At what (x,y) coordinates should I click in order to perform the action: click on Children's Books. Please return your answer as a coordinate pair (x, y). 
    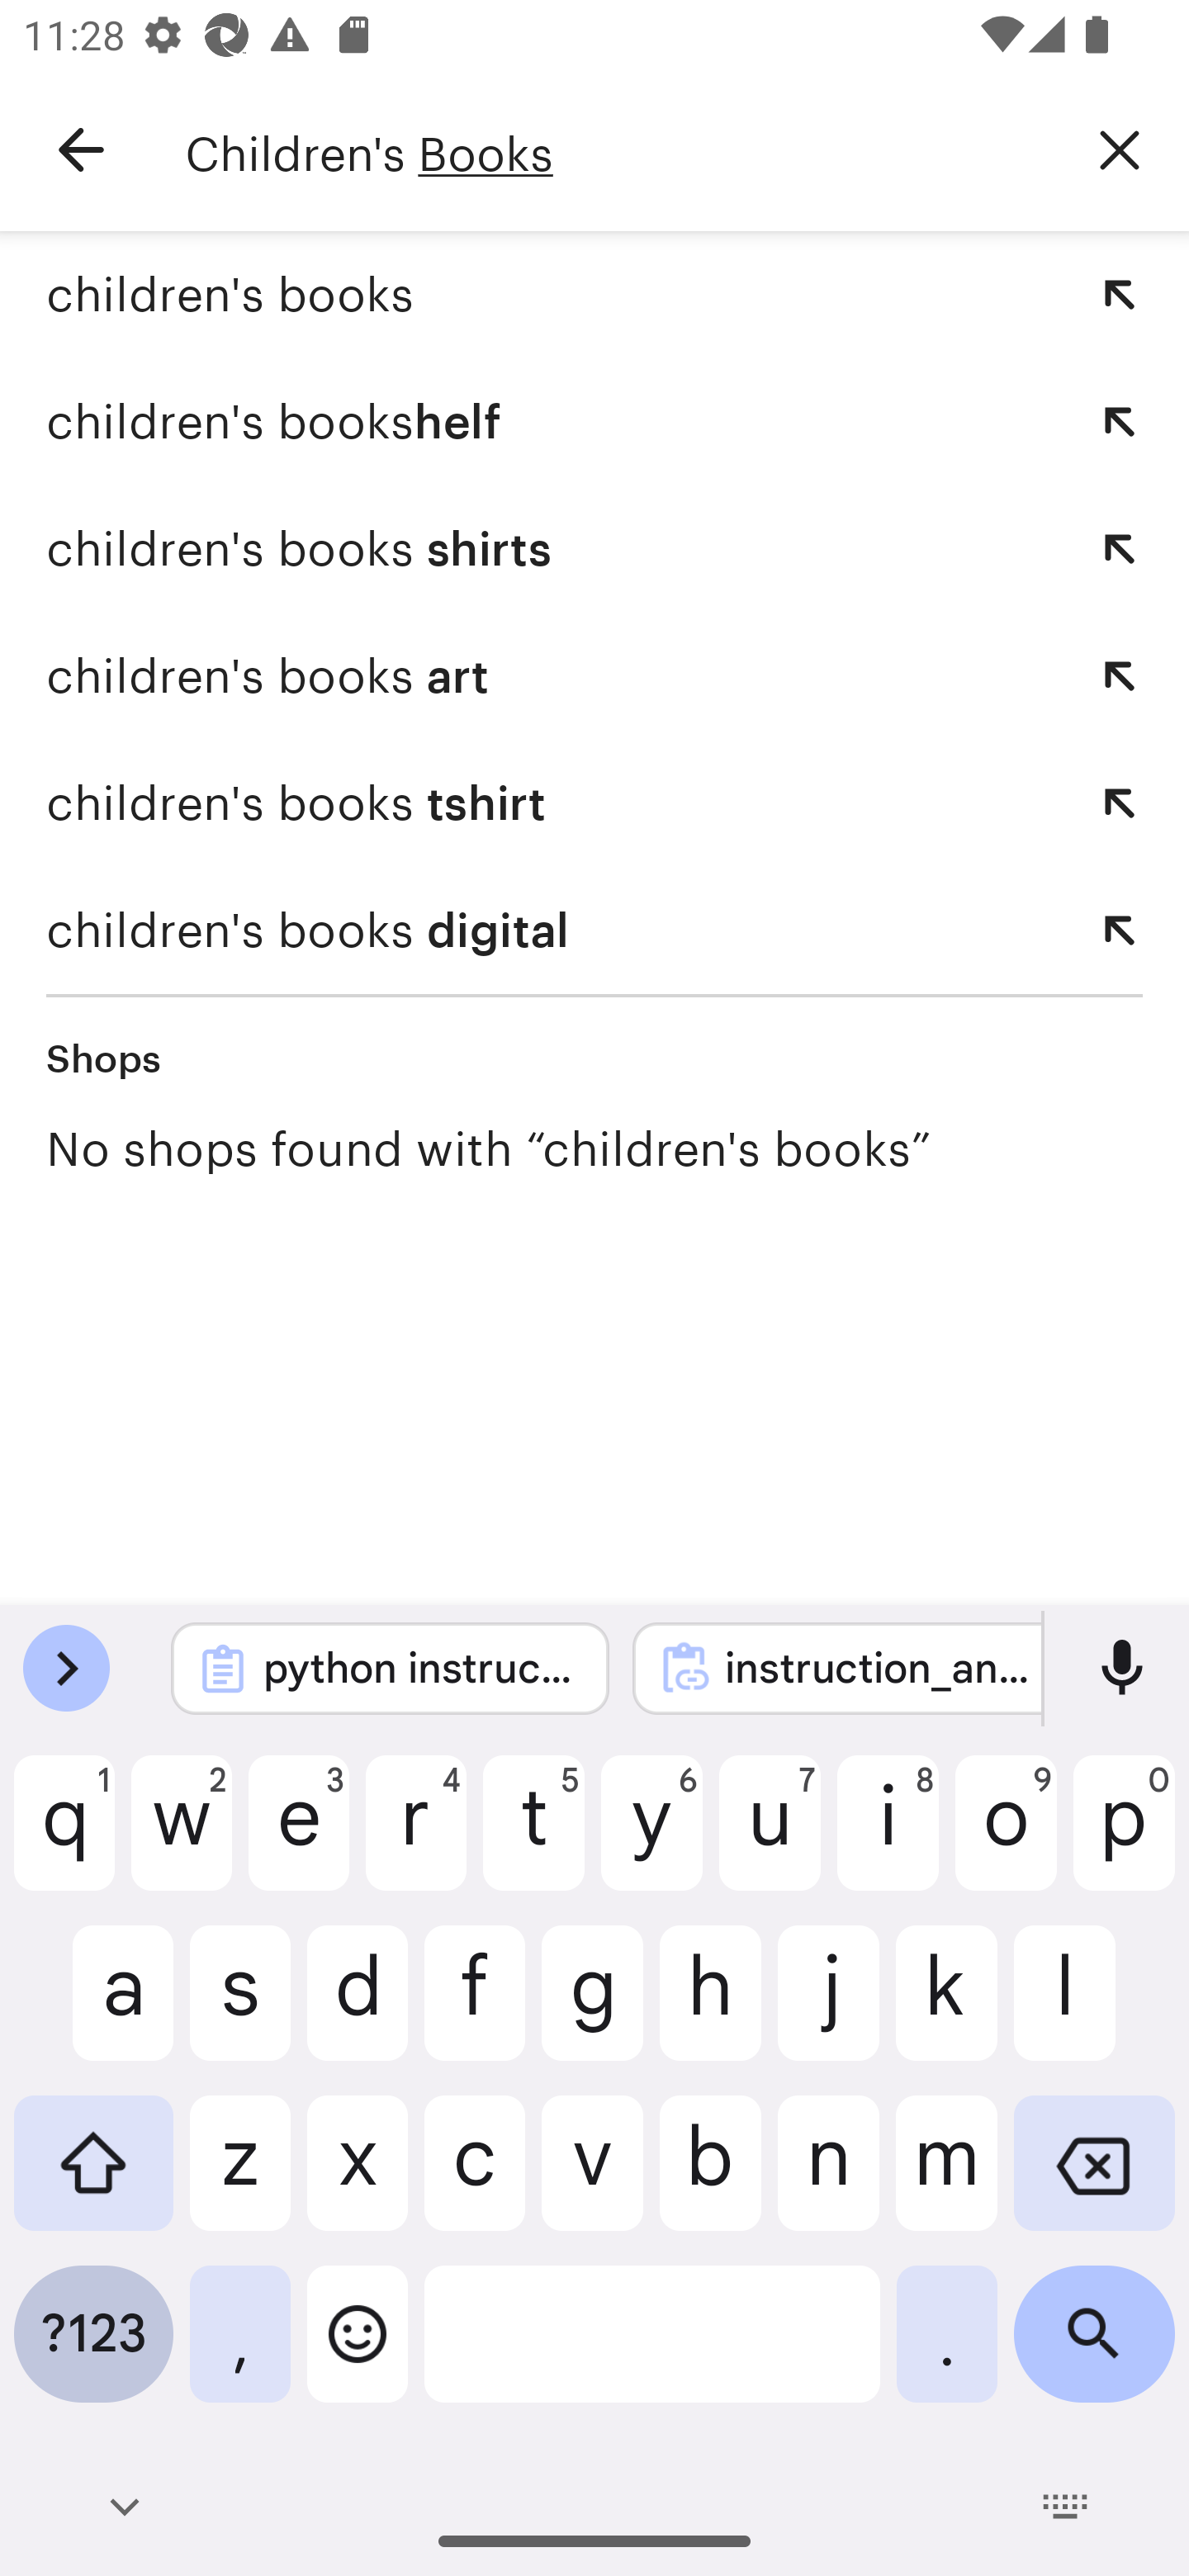
    Looking at the image, I should click on (618, 150).